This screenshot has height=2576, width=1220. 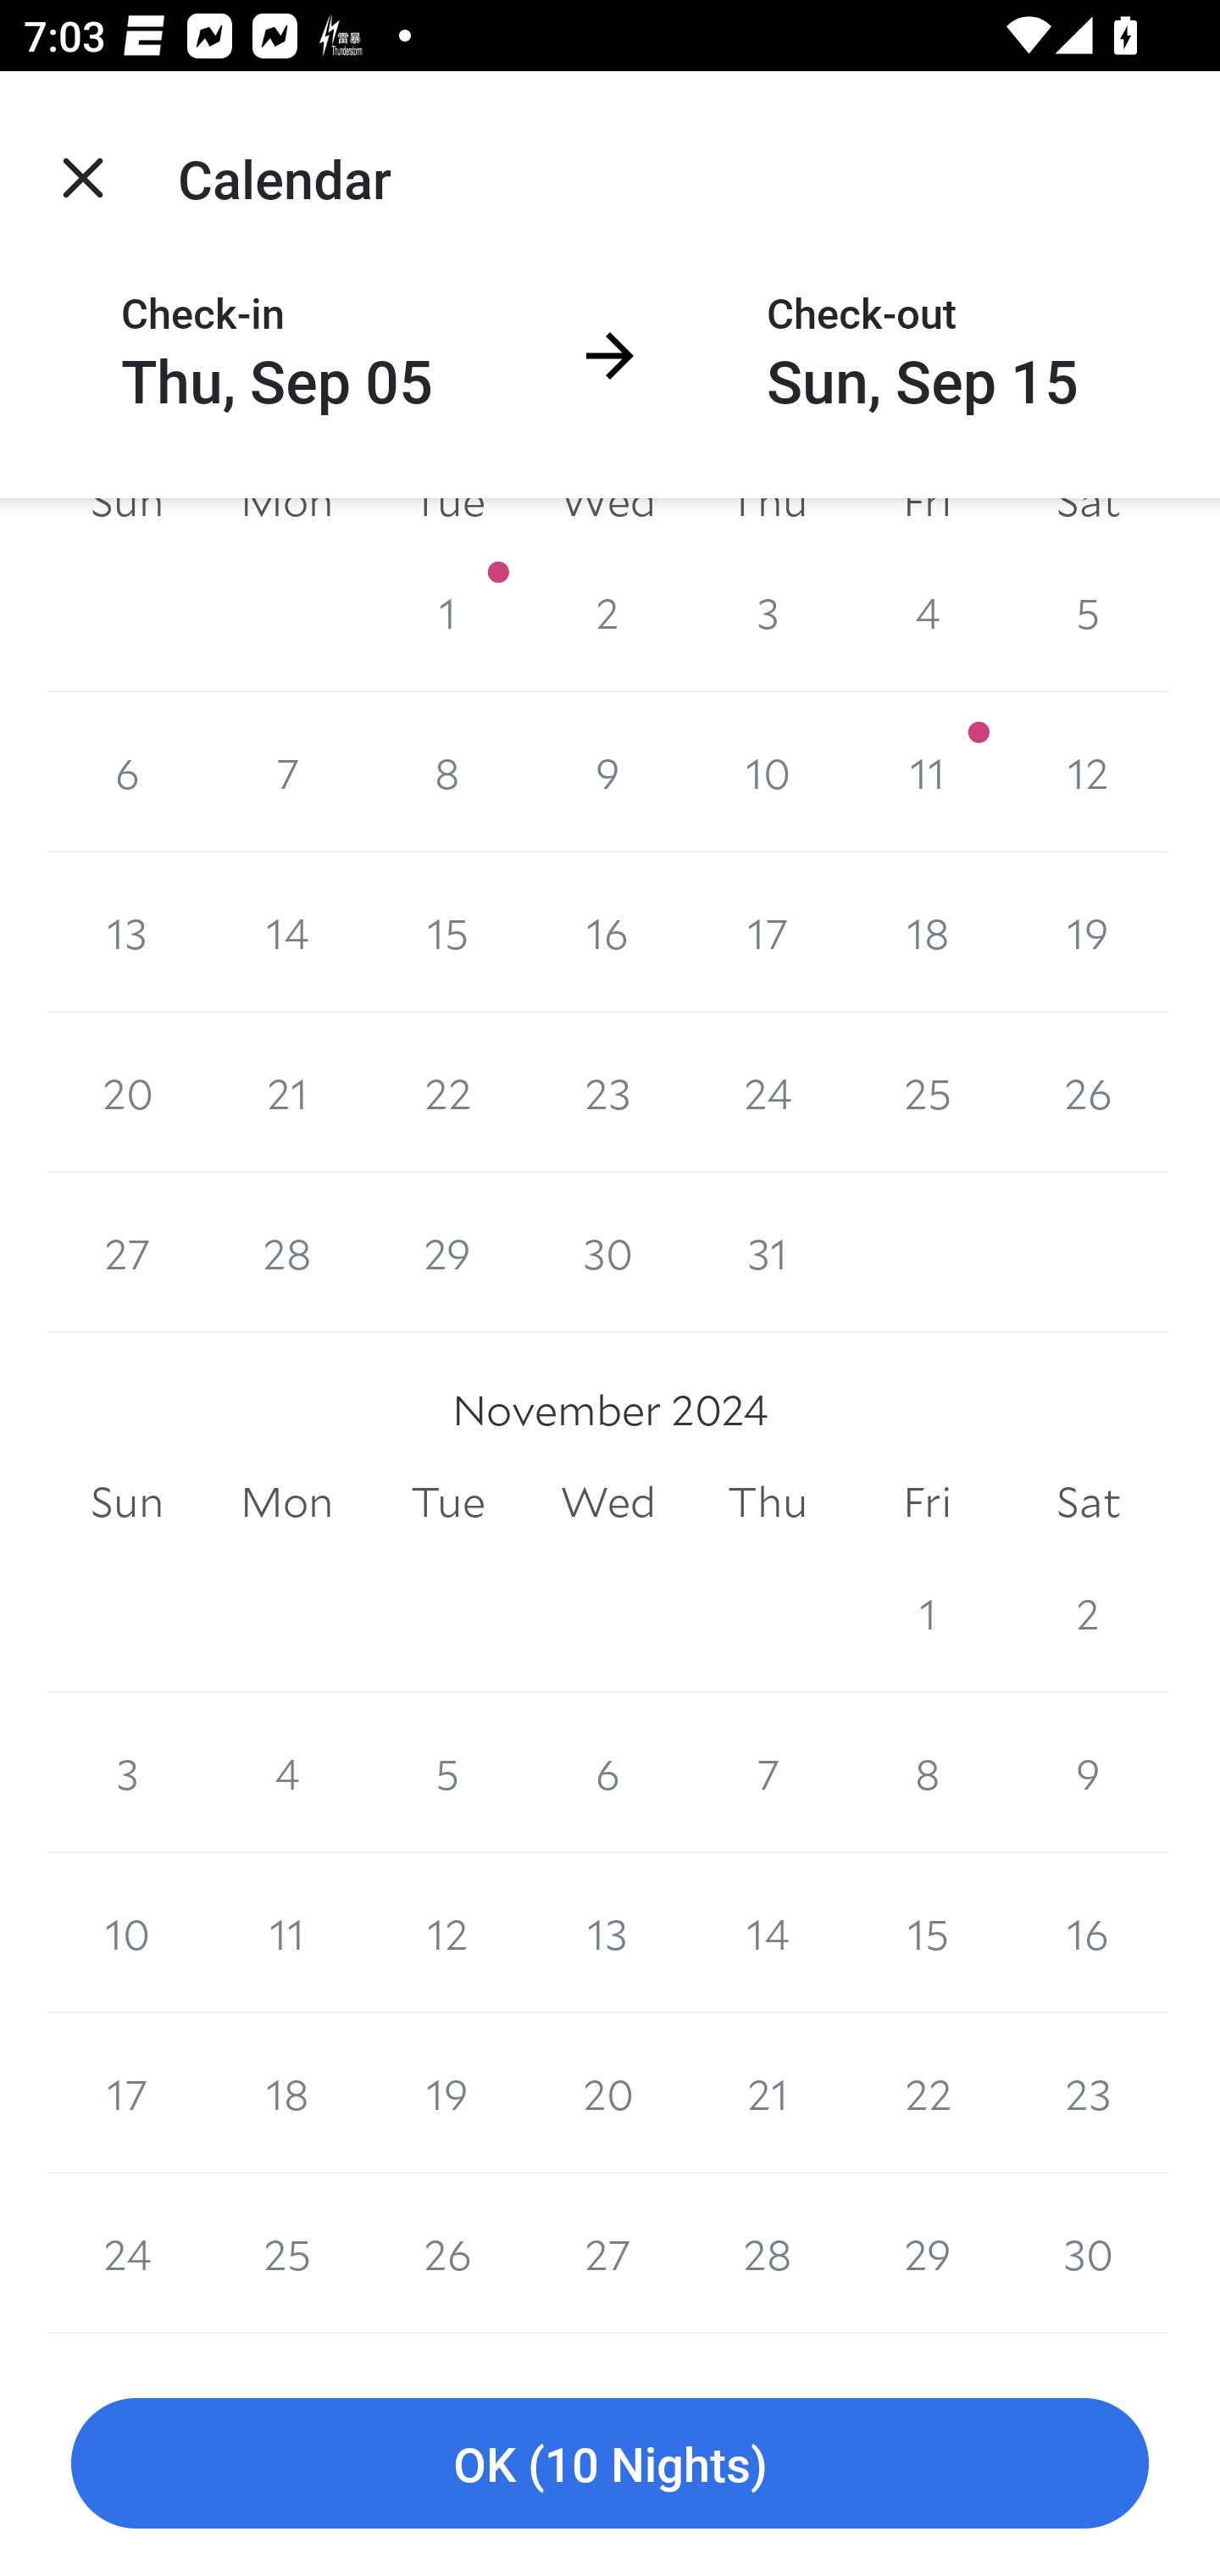 I want to click on Sat, so click(x=1088, y=1502).